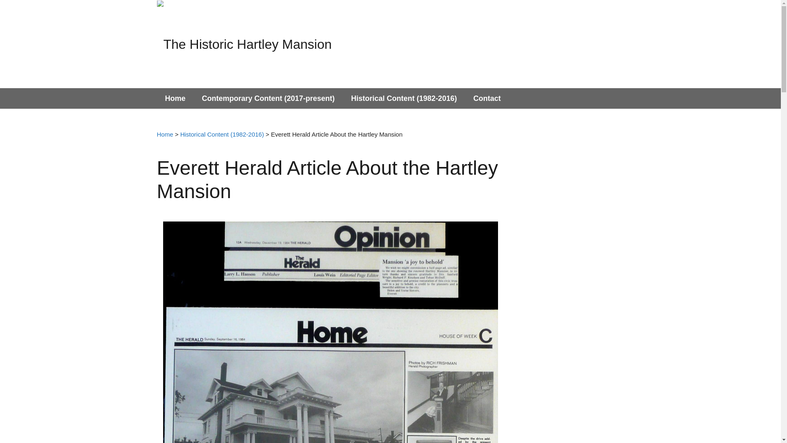 The height and width of the screenshot is (443, 787). What do you see at coordinates (165, 134) in the screenshot?
I see `Home` at bounding box center [165, 134].